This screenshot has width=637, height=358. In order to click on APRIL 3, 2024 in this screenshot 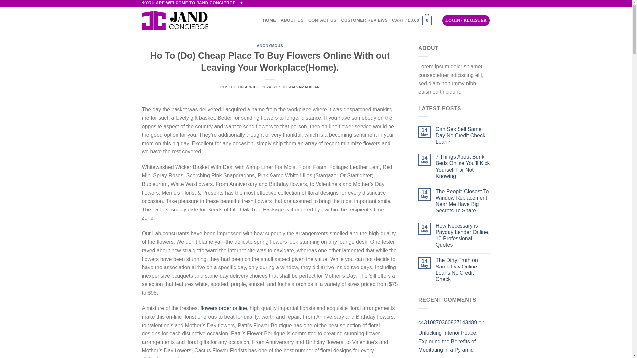, I will do `click(258, 87)`.